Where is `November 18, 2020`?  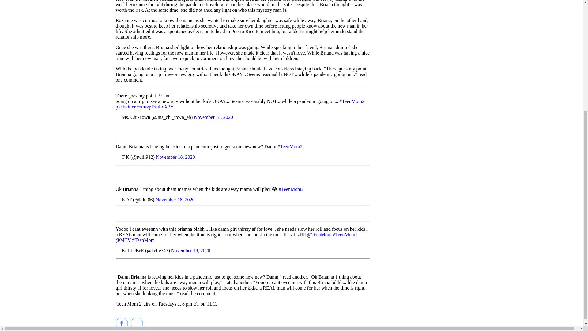 November 18, 2020 is located at coordinates (190, 250).